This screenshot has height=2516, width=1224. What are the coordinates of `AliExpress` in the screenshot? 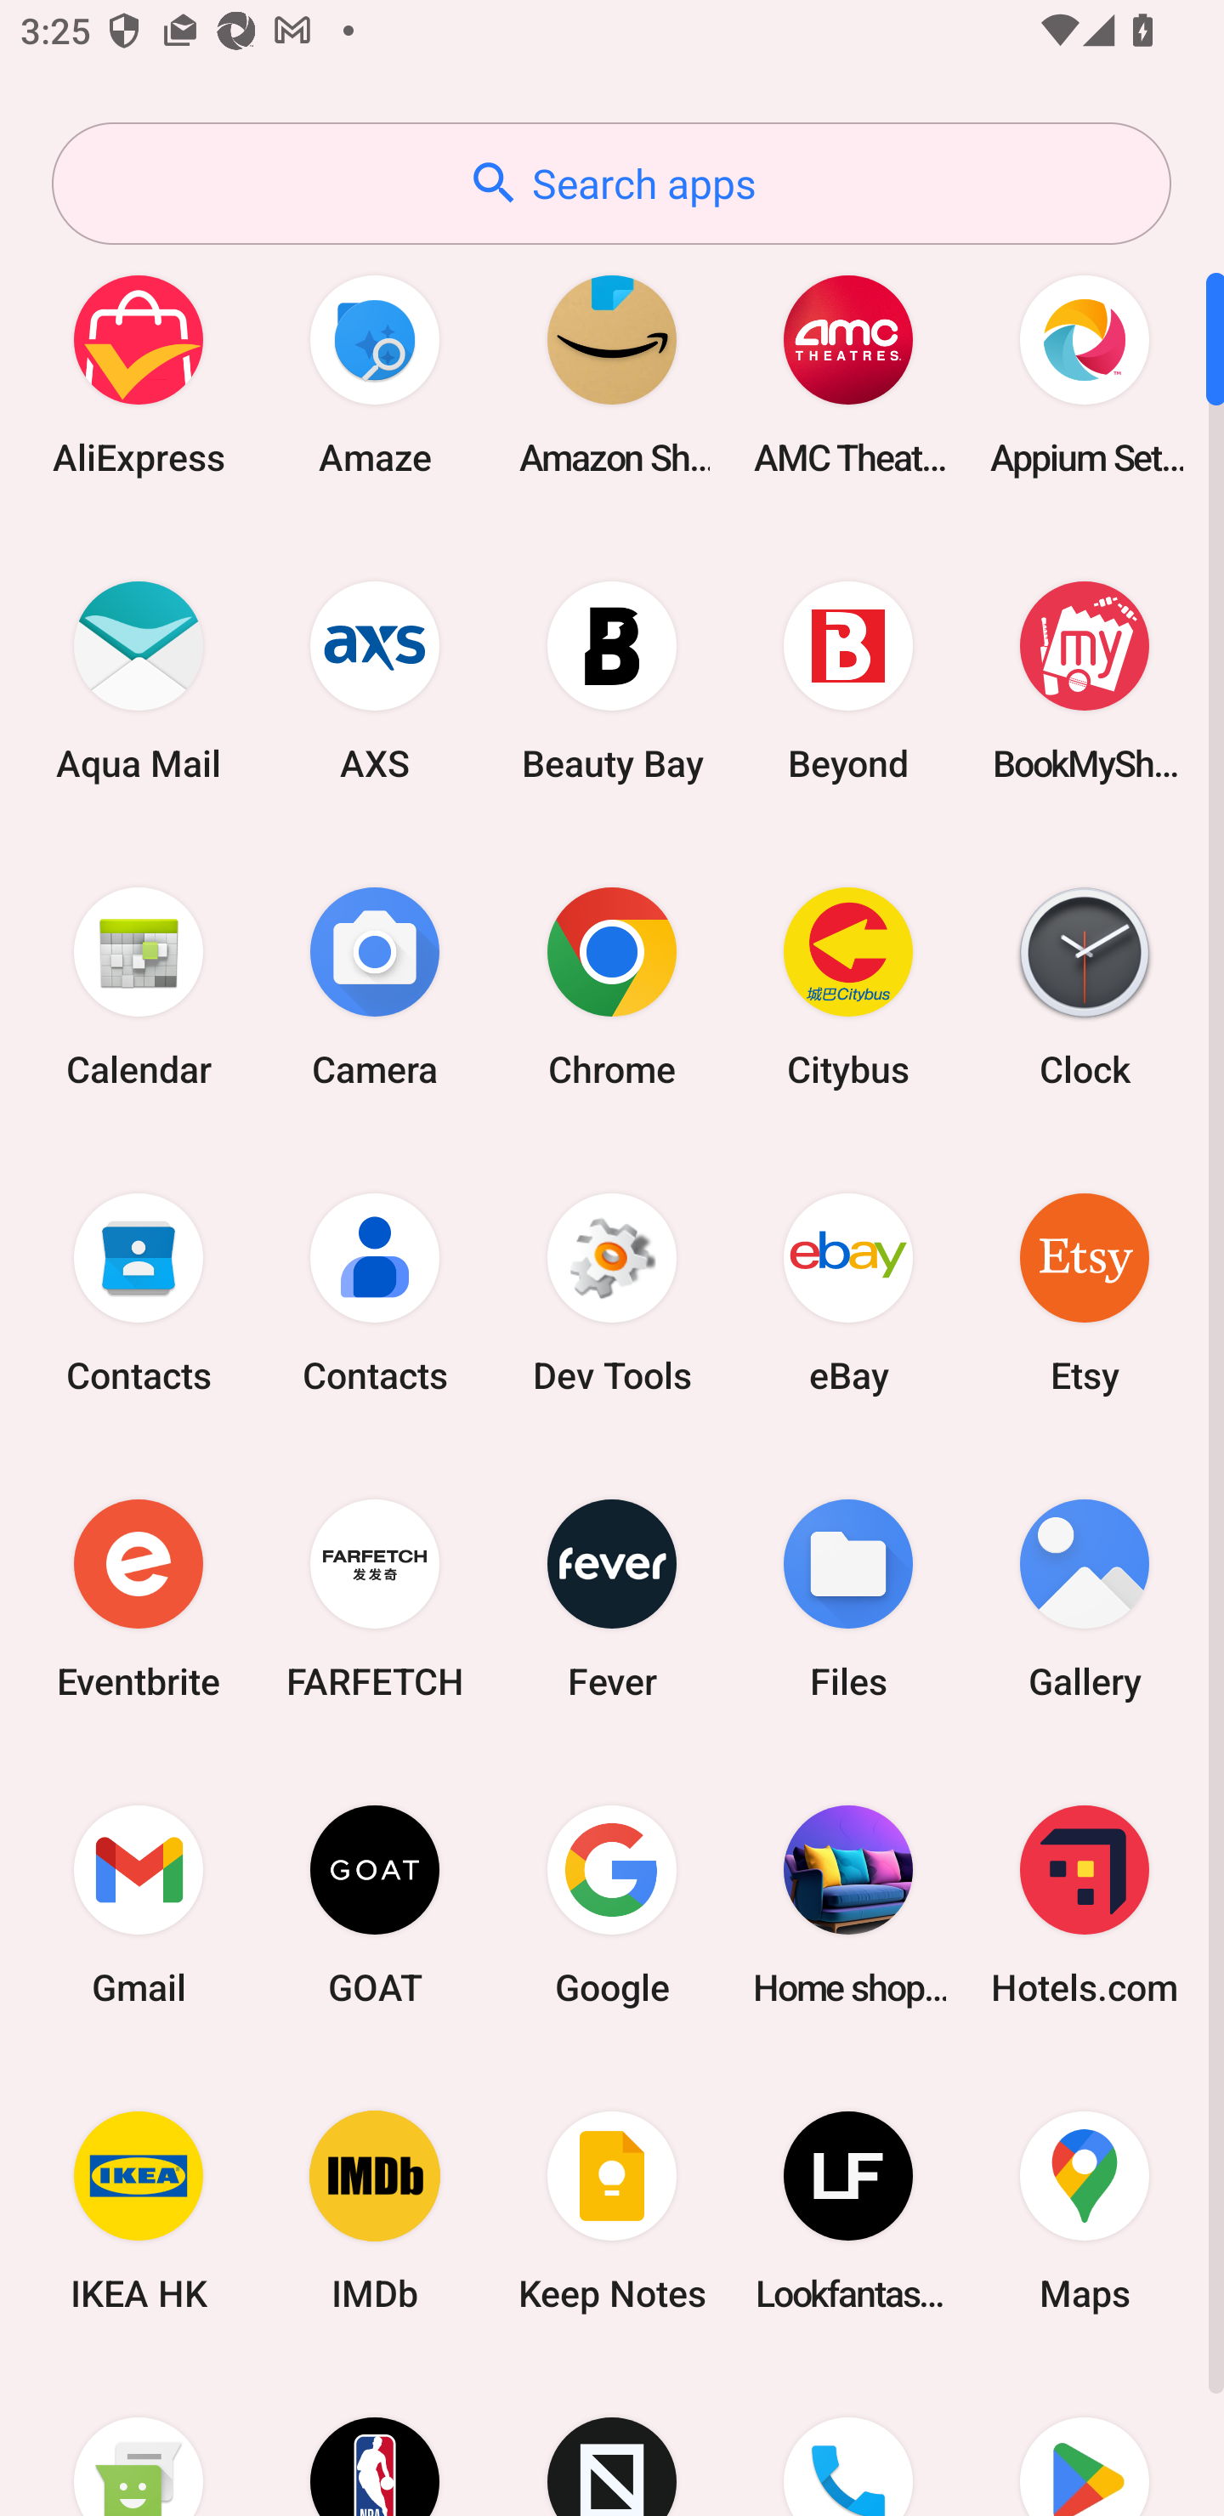 It's located at (139, 374).